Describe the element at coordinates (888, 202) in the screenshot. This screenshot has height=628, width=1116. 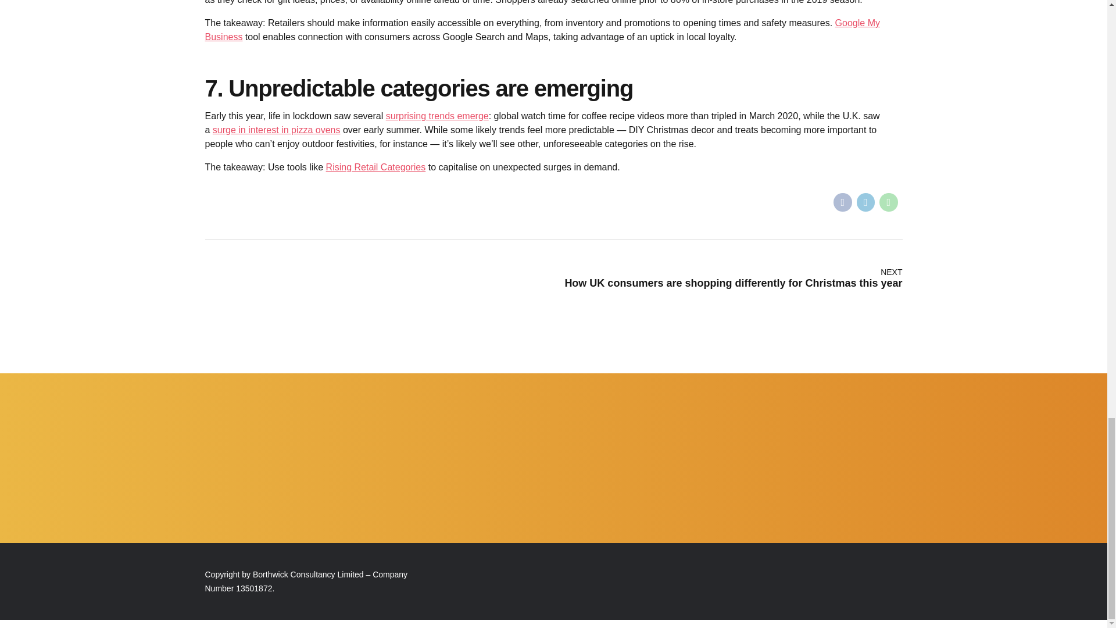
I see `Share on WhatsApp` at that location.